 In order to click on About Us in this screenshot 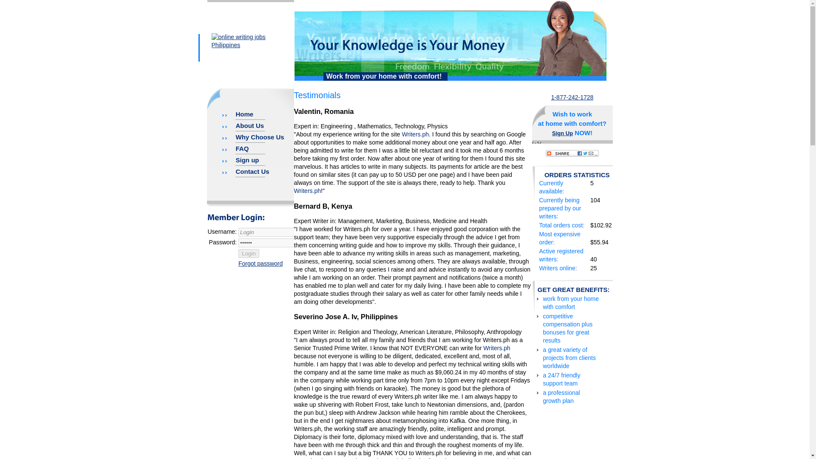, I will do `click(243, 125)`.